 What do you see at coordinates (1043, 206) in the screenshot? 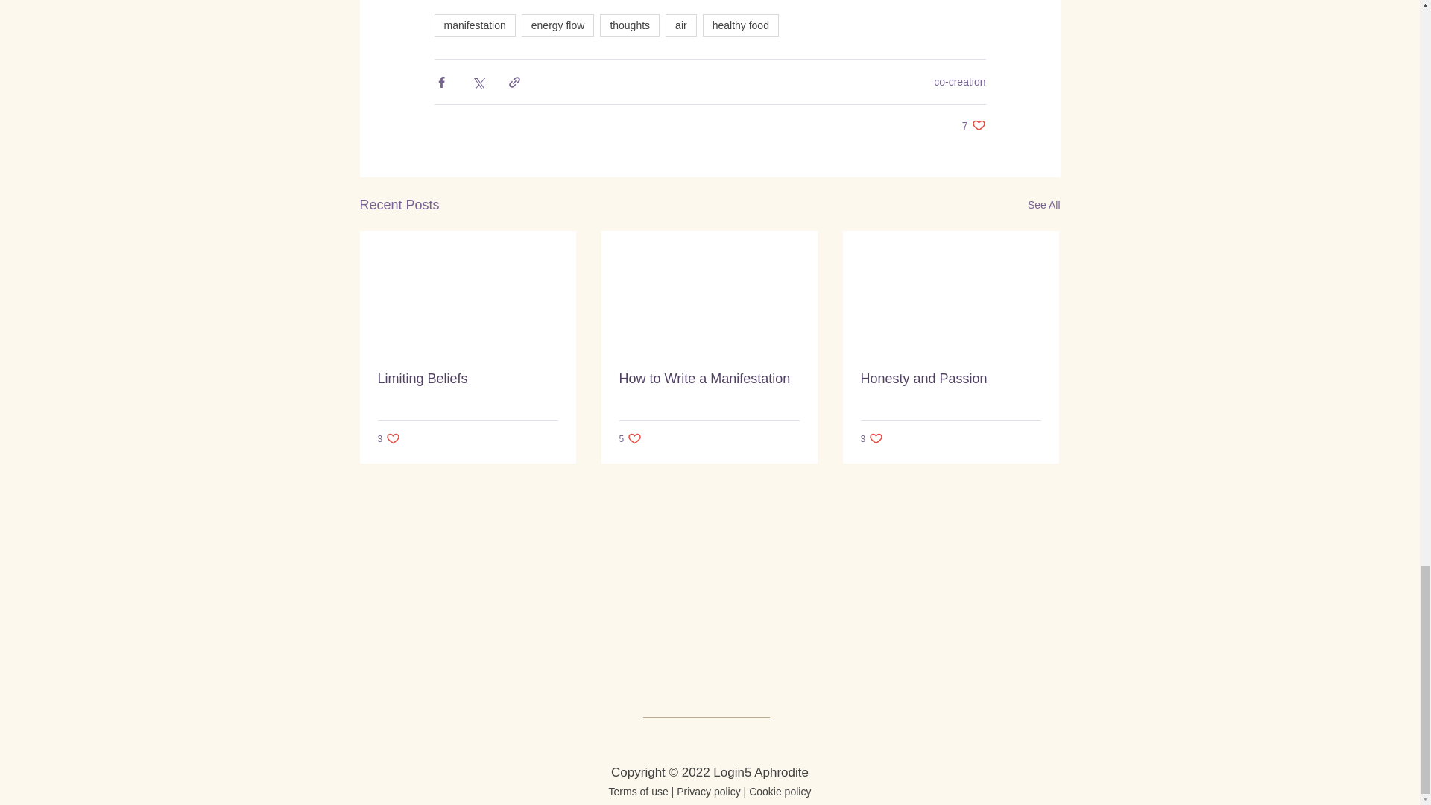
I see `air` at bounding box center [1043, 206].